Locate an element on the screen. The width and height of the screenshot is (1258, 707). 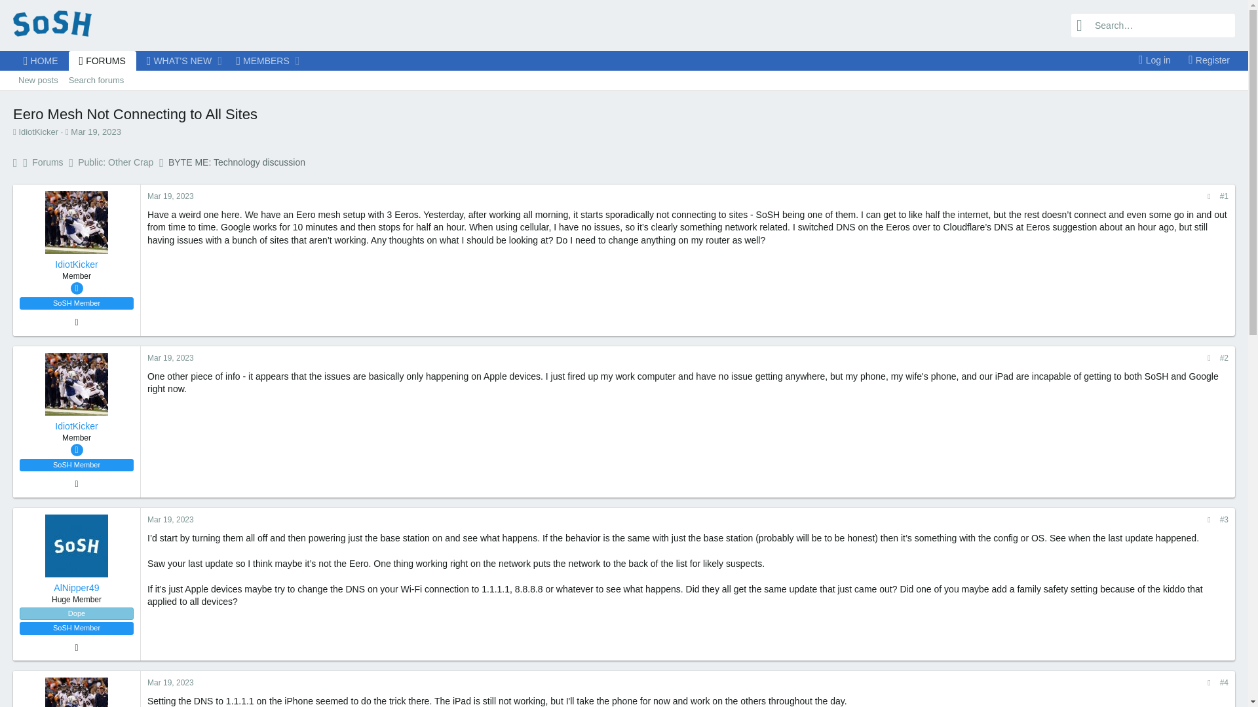
HOME is located at coordinates (157, 60).